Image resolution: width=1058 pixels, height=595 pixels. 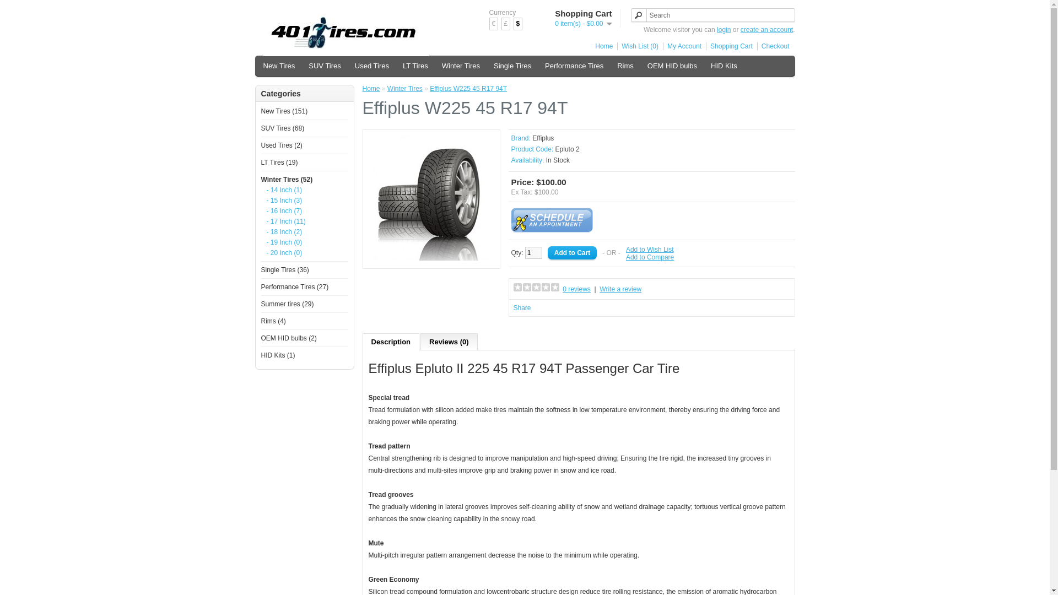 What do you see at coordinates (431, 198) in the screenshot?
I see `Effiplus W225 45 R17 94T` at bounding box center [431, 198].